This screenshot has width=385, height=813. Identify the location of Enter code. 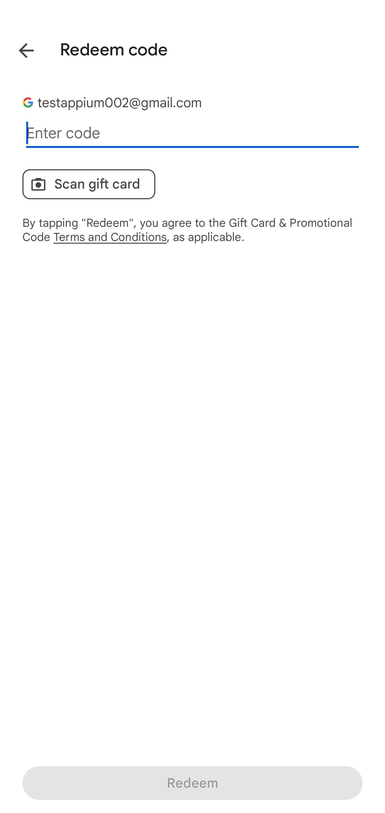
(192, 133).